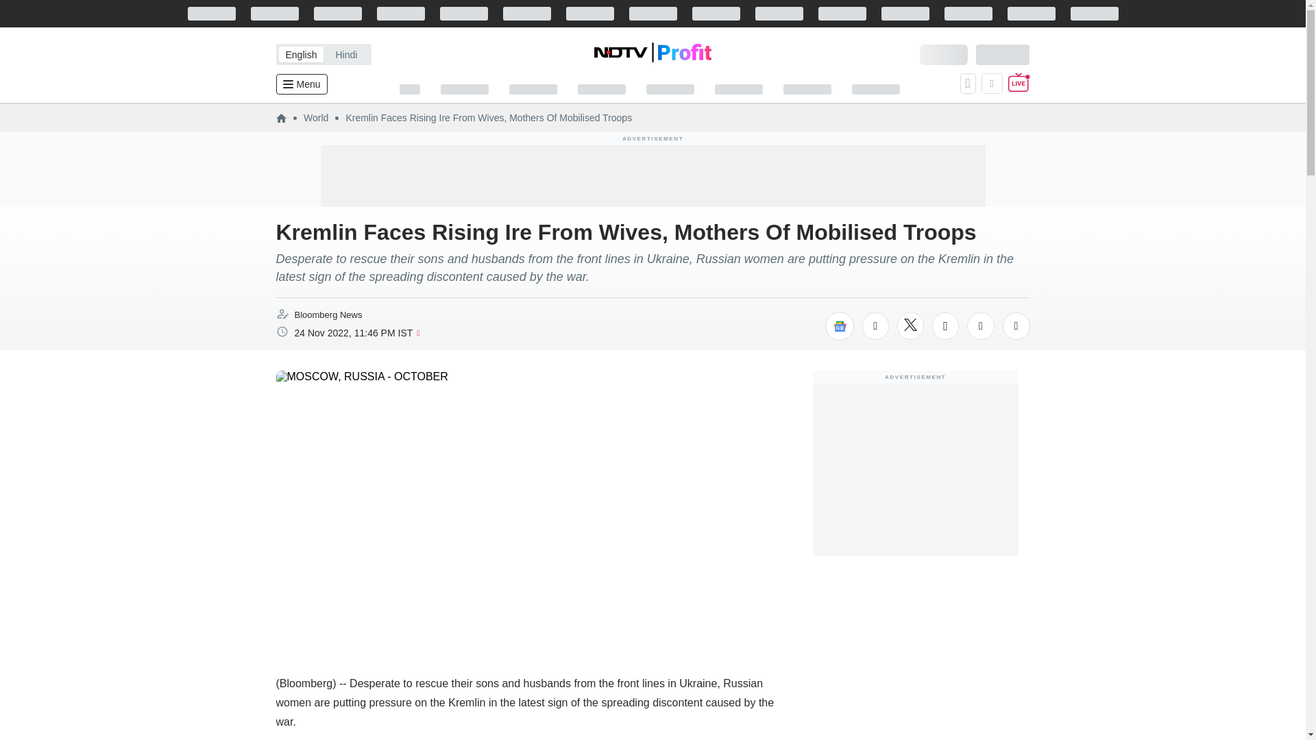 The image size is (1316, 740). Describe the element at coordinates (1019, 84) in the screenshot. I see `Live TV` at that location.